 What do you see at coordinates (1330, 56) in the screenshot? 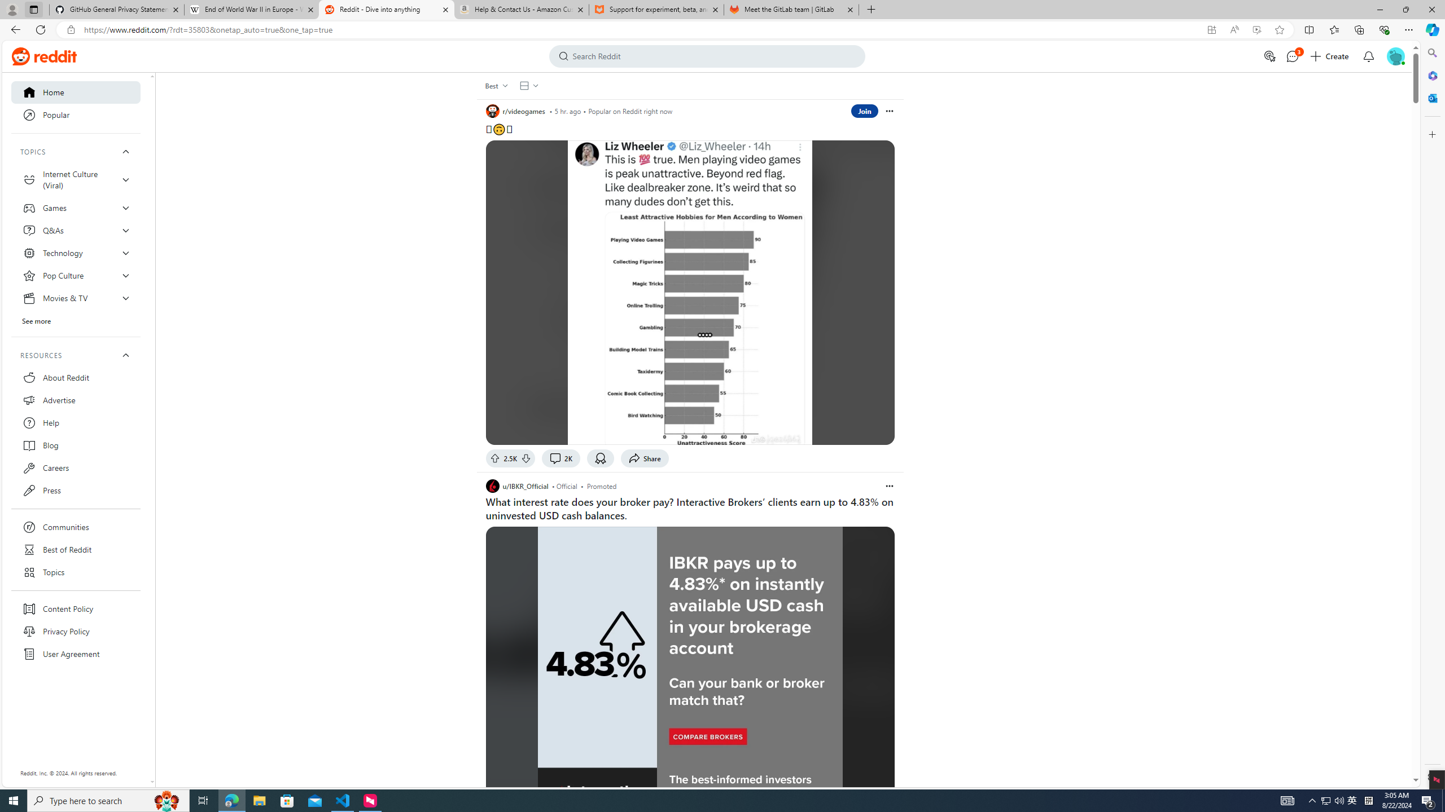
I see `Create Create post` at bounding box center [1330, 56].